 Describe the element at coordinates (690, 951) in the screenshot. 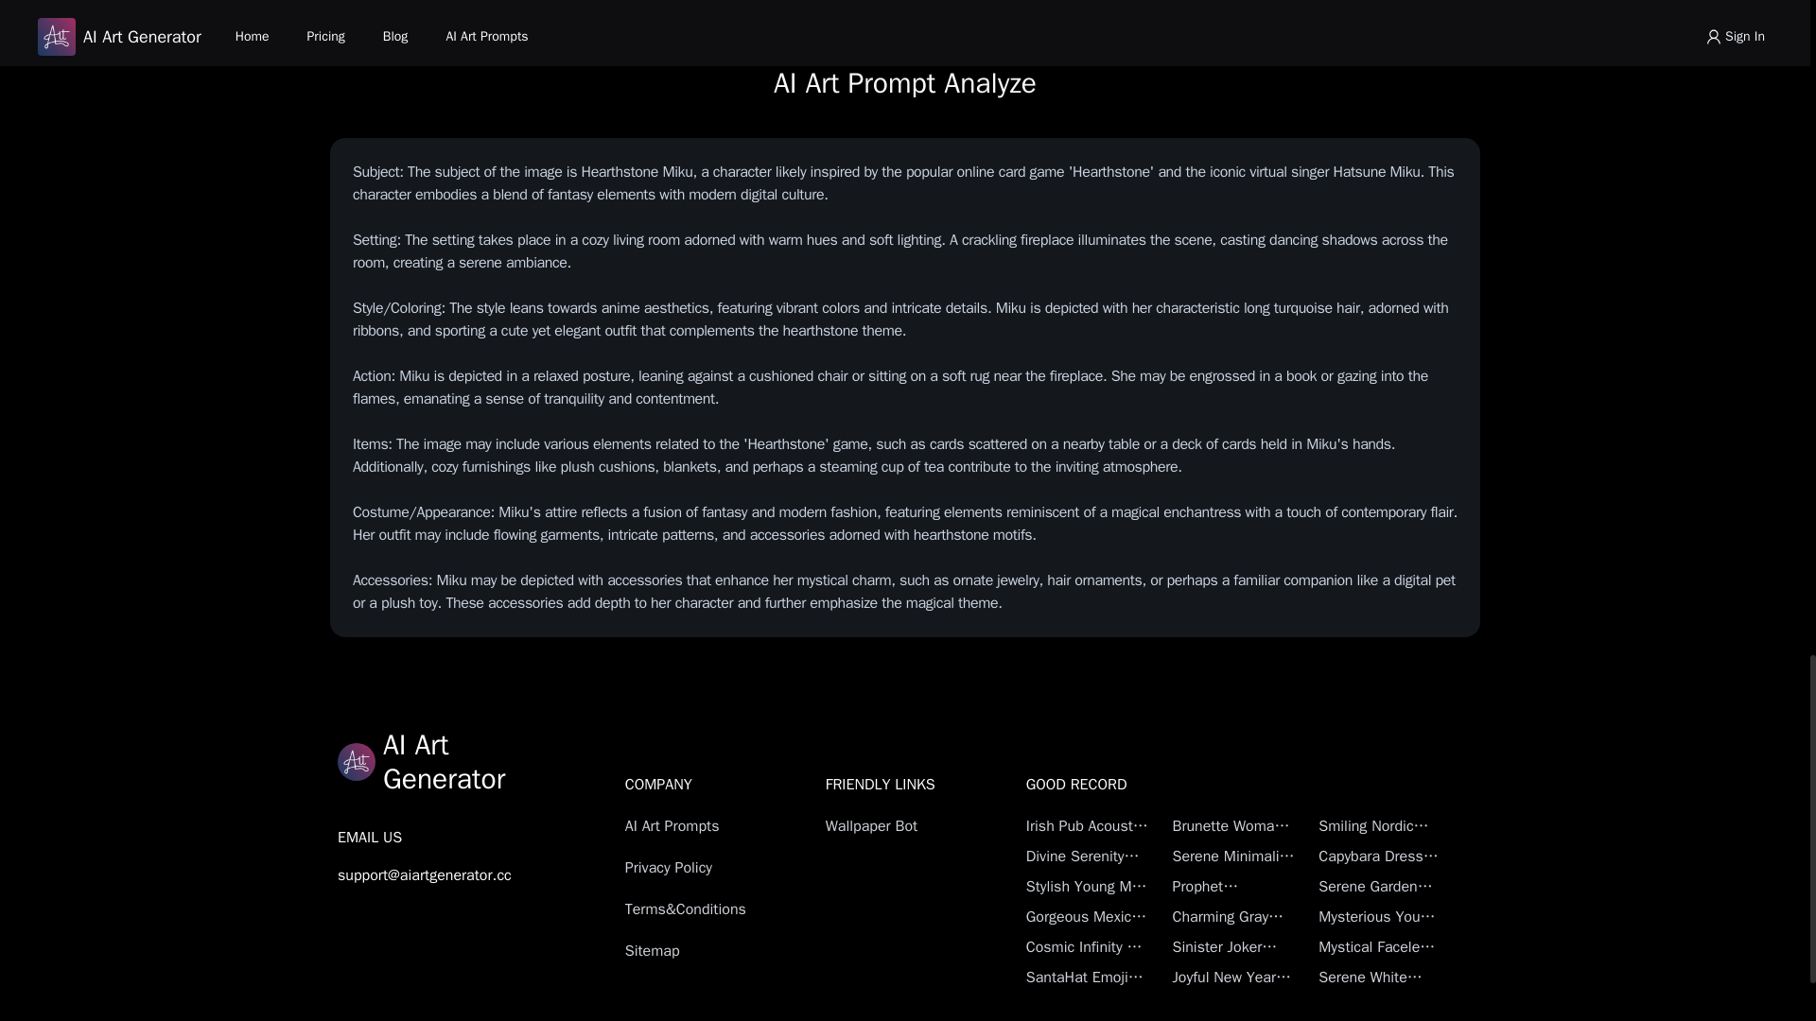

I see `Sitemap` at that location.